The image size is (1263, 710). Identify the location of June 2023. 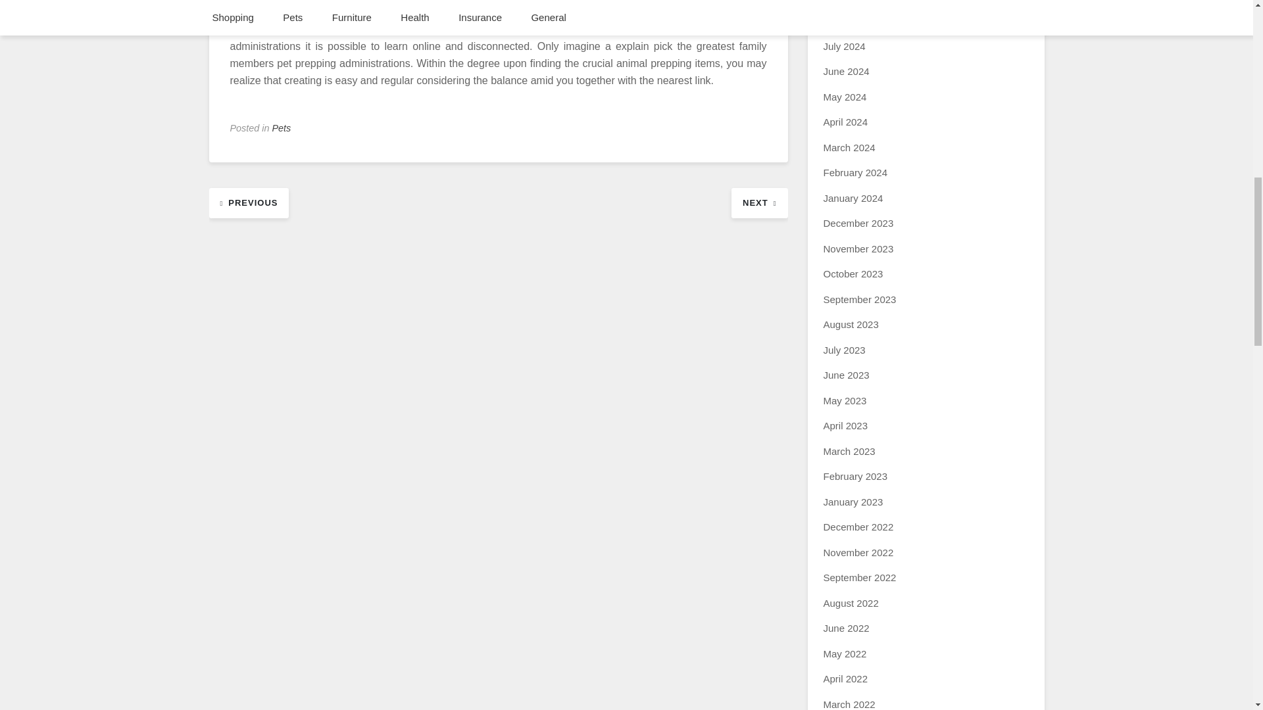
(846, 375).